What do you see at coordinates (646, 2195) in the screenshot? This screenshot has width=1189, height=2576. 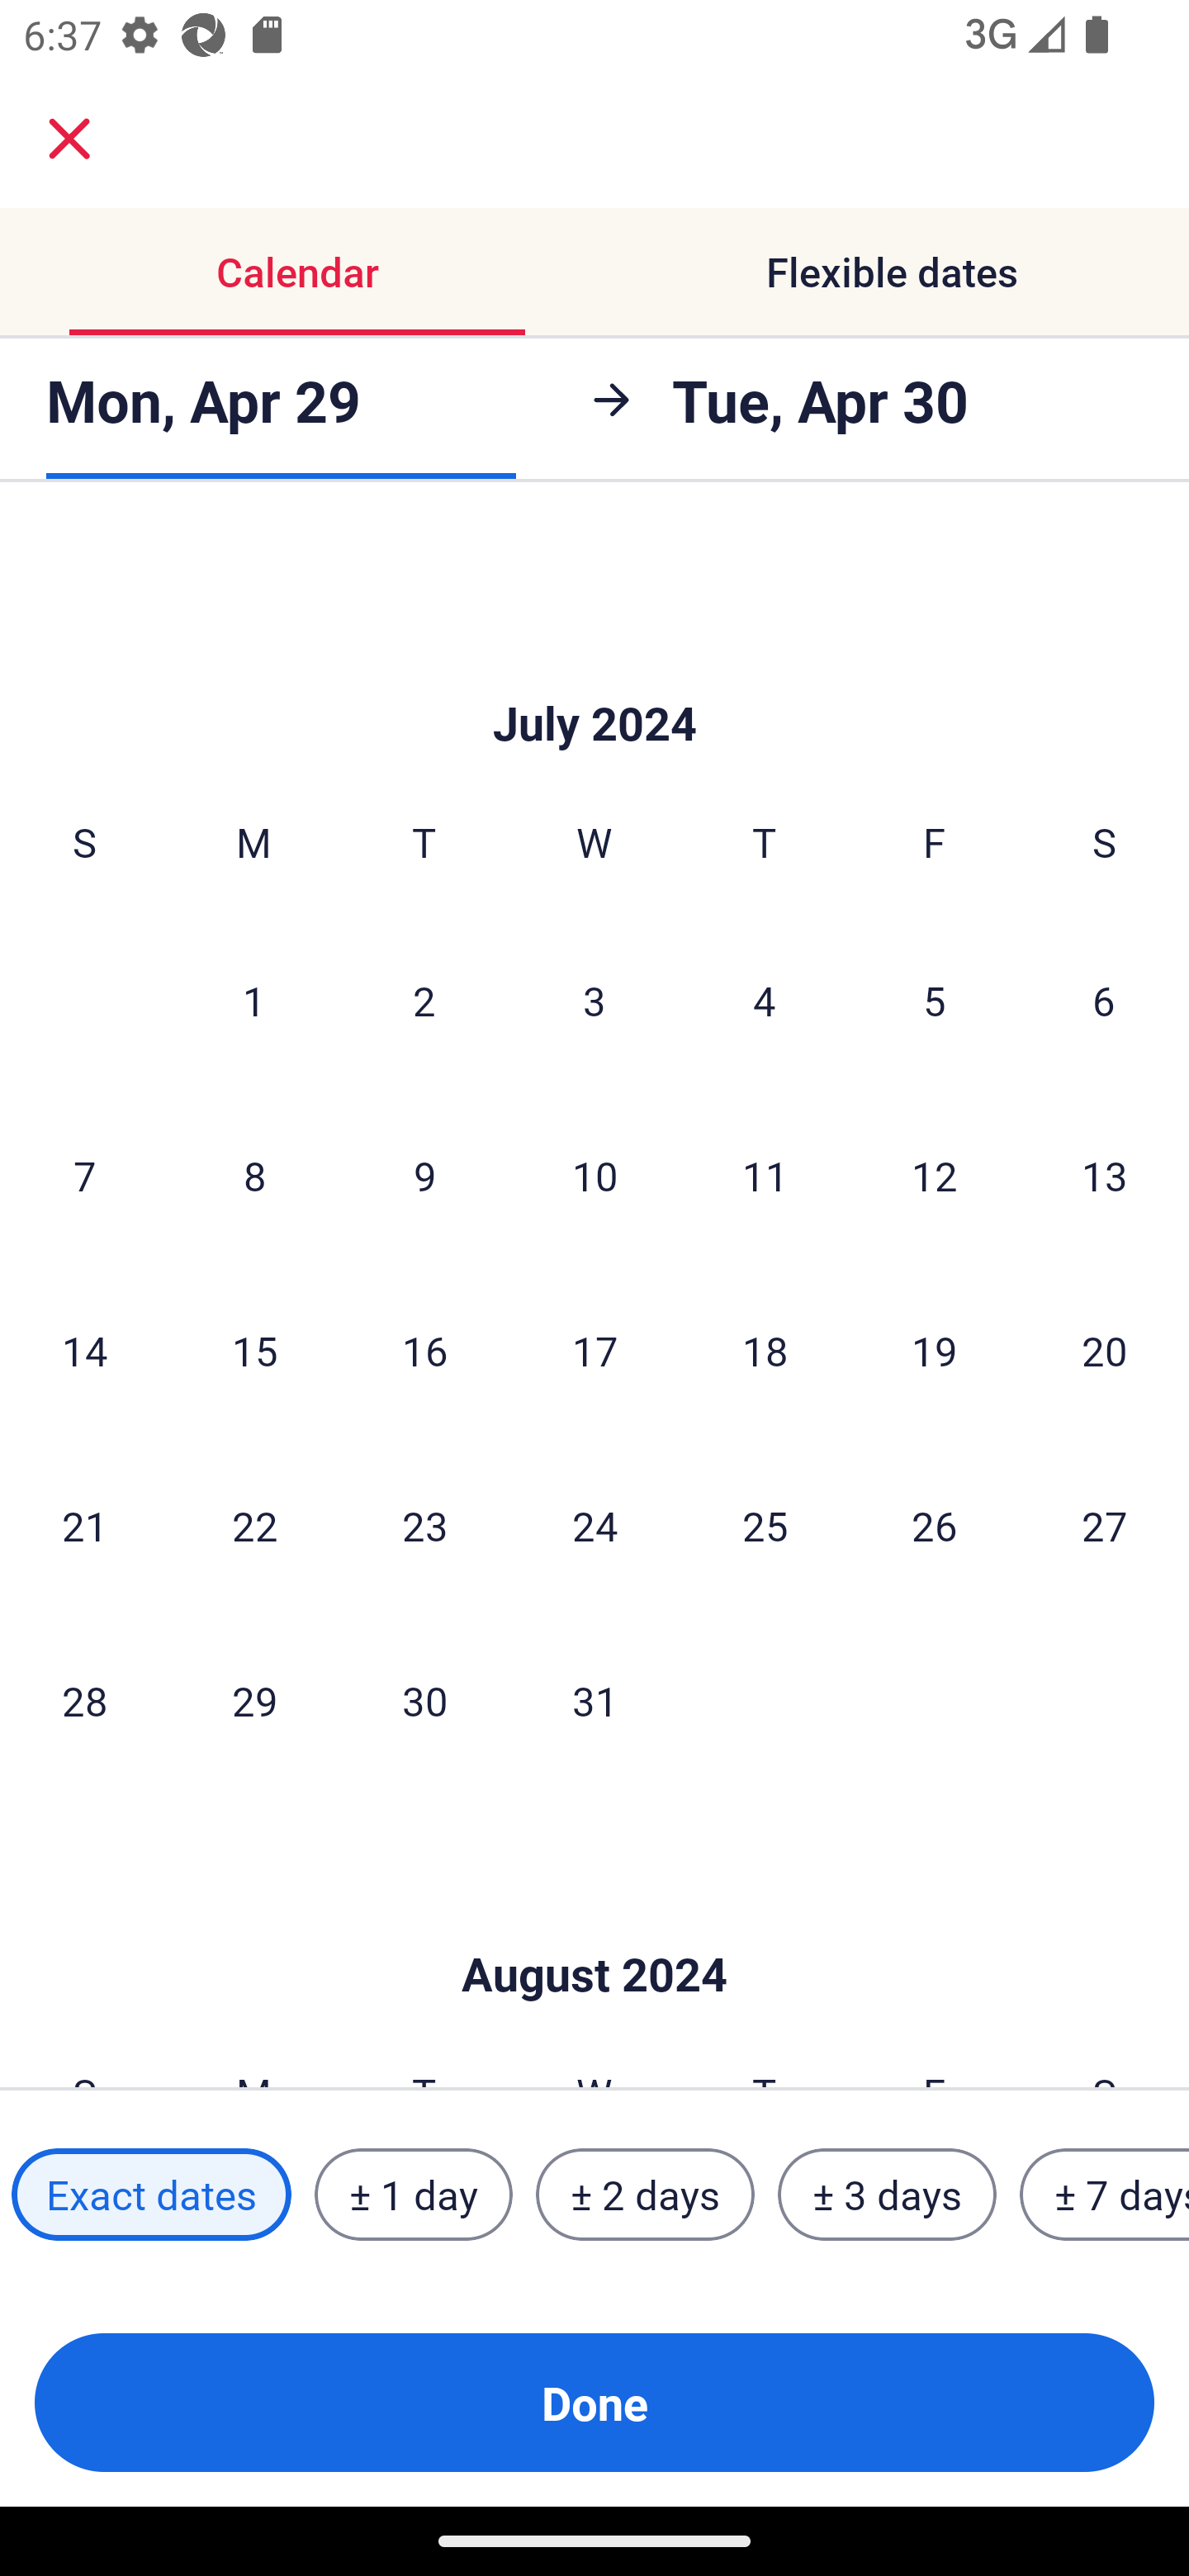 I see `± 2 days` at bounding box center [646, 2195].